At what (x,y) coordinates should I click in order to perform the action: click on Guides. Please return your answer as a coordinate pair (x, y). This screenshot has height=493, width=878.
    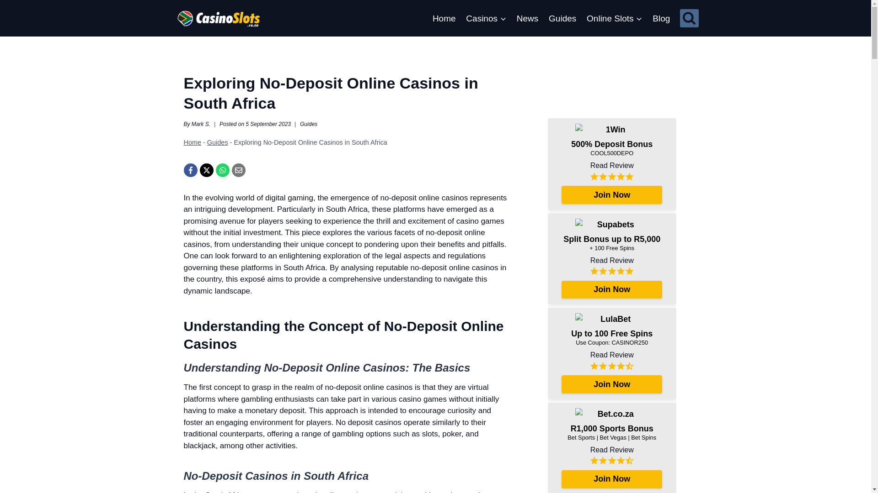
    Looking at the image, I should click on (218, 142).